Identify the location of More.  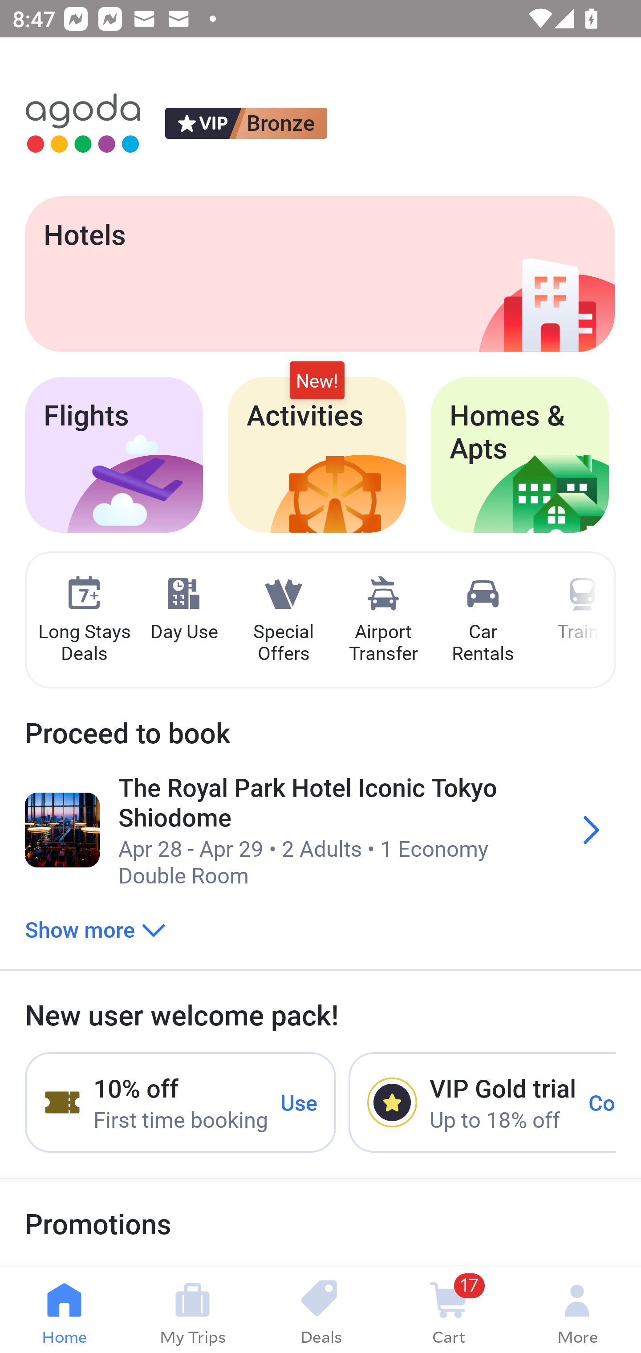
(577, 1310).